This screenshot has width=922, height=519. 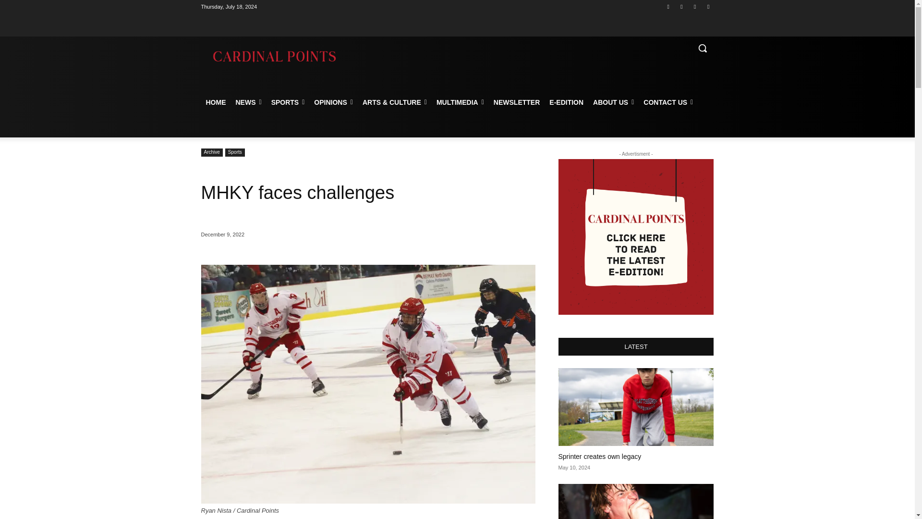 What do you see at coordinates (288, 102) in the screenshot?
I see `SPORTS` at bounding box center [288, 102].